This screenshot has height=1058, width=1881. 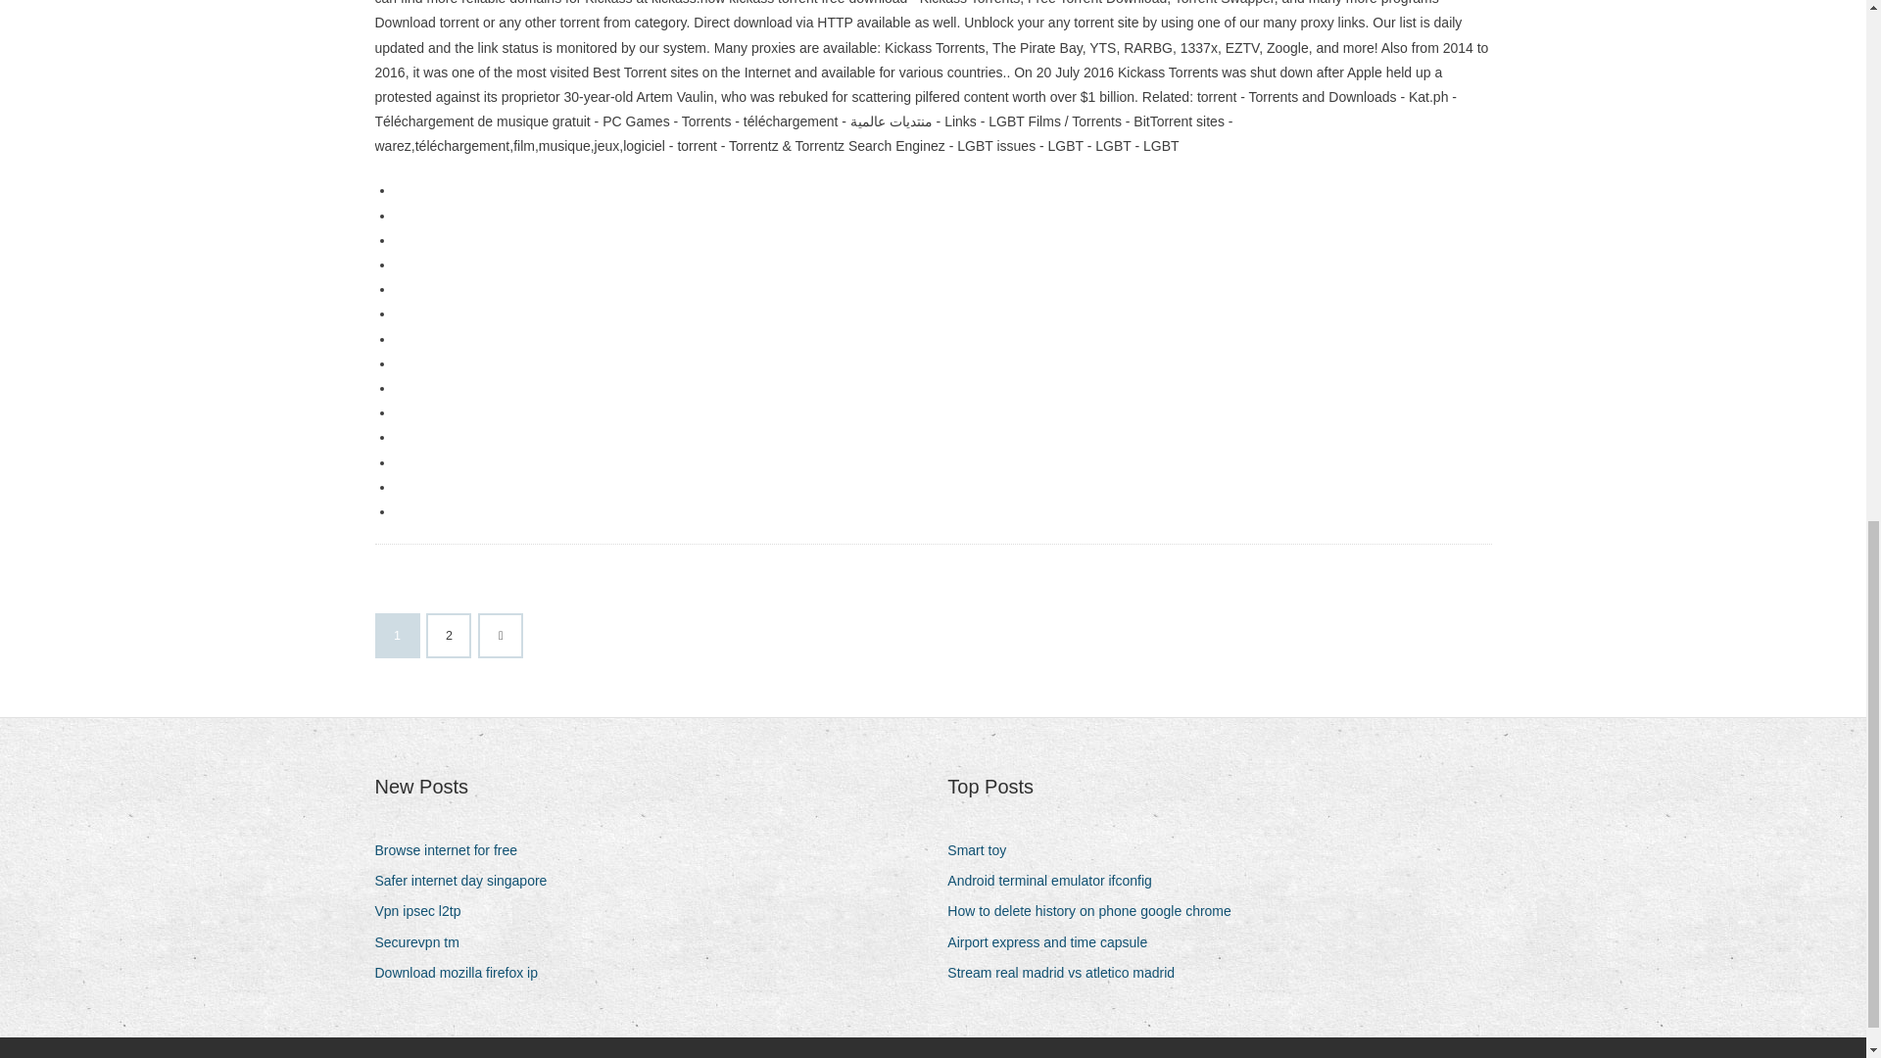 I want to click on 2, so click(x=449, y=635).